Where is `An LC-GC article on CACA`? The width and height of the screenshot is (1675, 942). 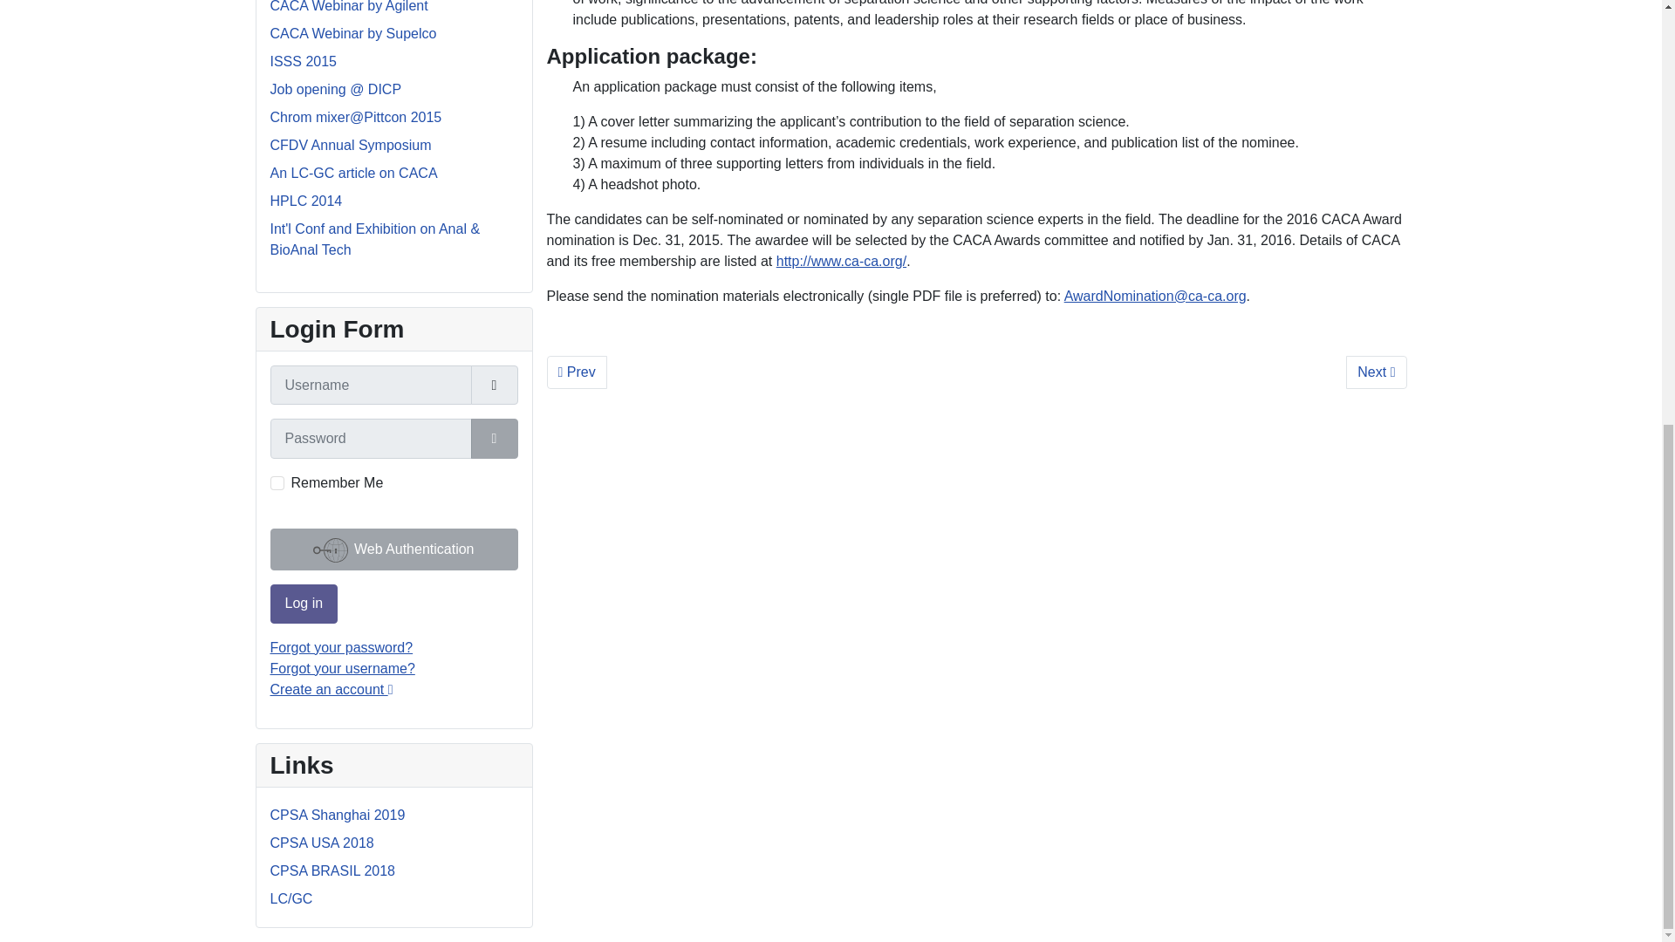
An LC-GC article on CACA is located at coordinates (353, 173).